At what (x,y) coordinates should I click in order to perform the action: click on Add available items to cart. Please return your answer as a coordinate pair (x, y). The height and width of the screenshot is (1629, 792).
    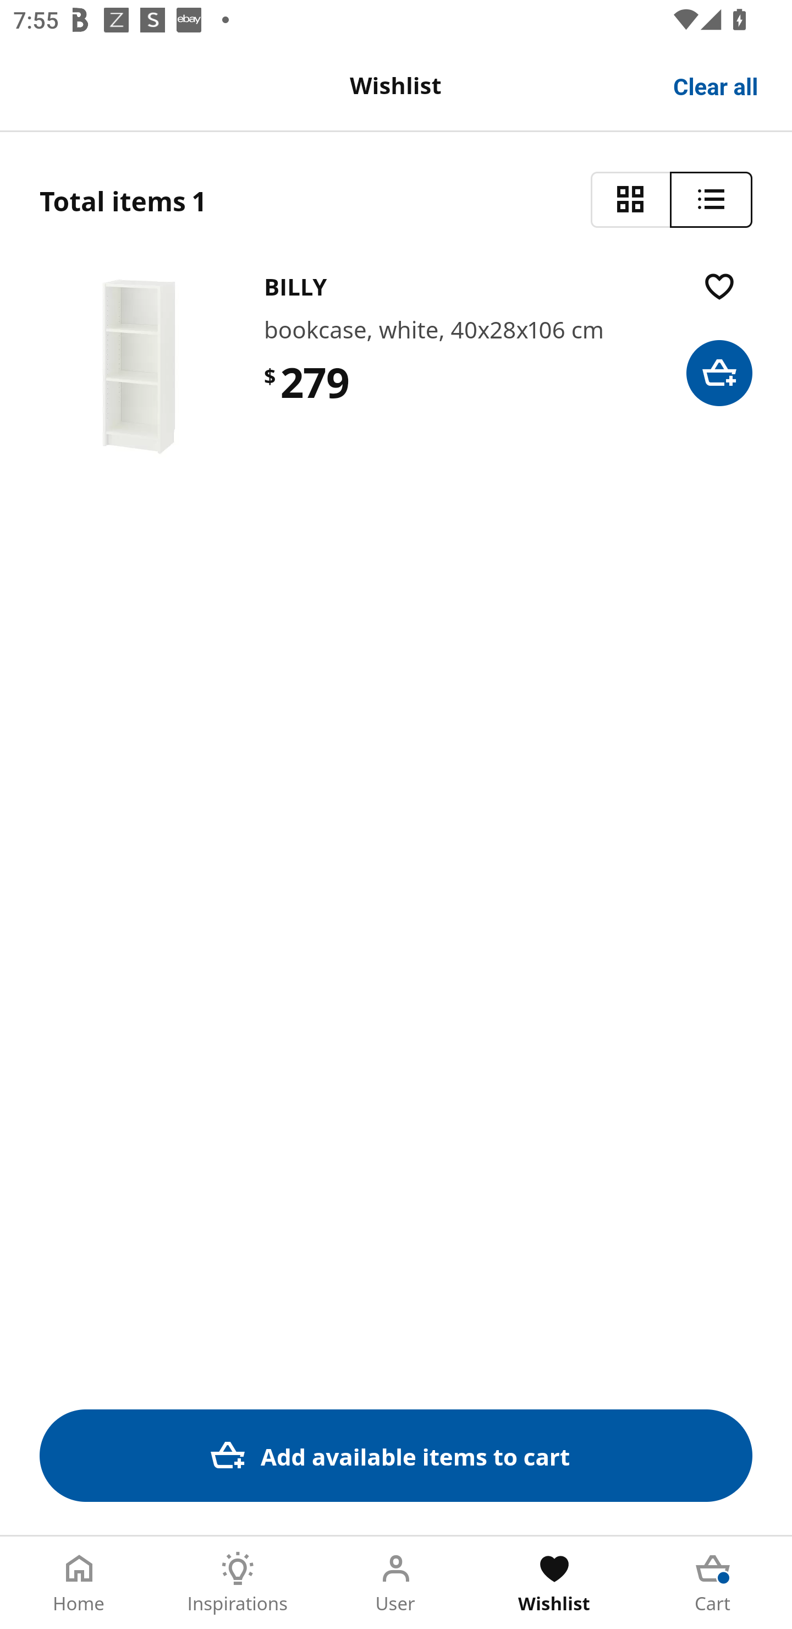
    Looking at the image, I should click on (396, 1455).